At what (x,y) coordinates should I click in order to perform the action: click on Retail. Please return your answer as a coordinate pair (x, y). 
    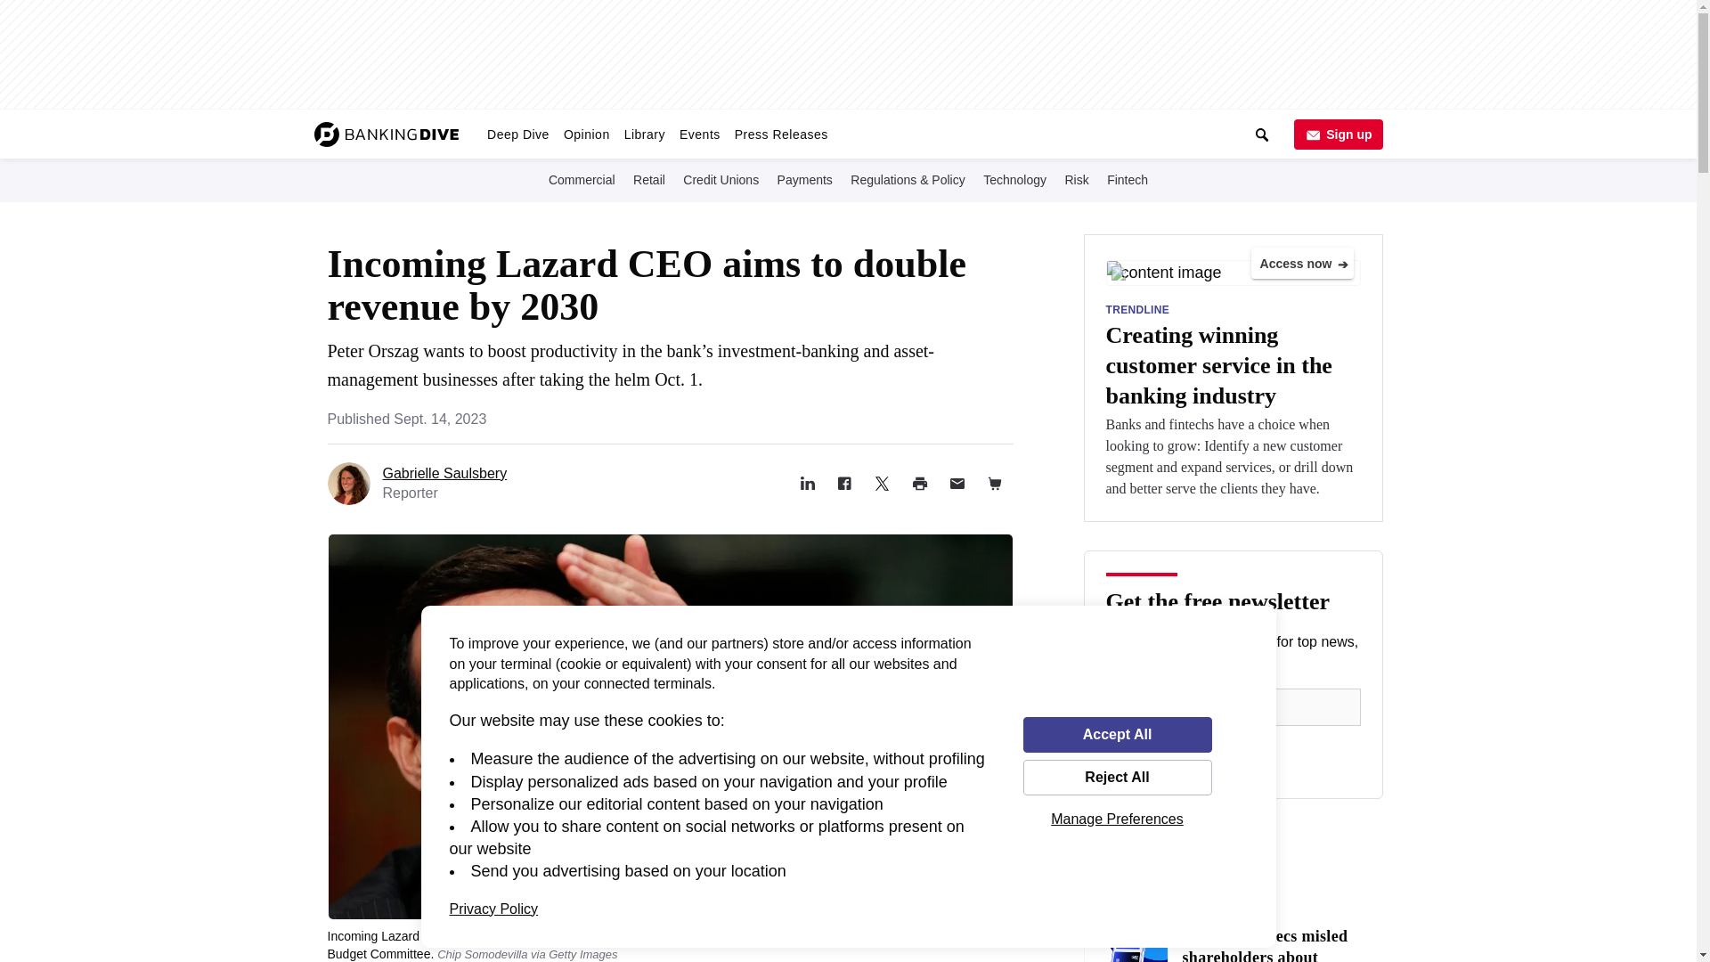
    Looking at the image, I should click on (648, 179).